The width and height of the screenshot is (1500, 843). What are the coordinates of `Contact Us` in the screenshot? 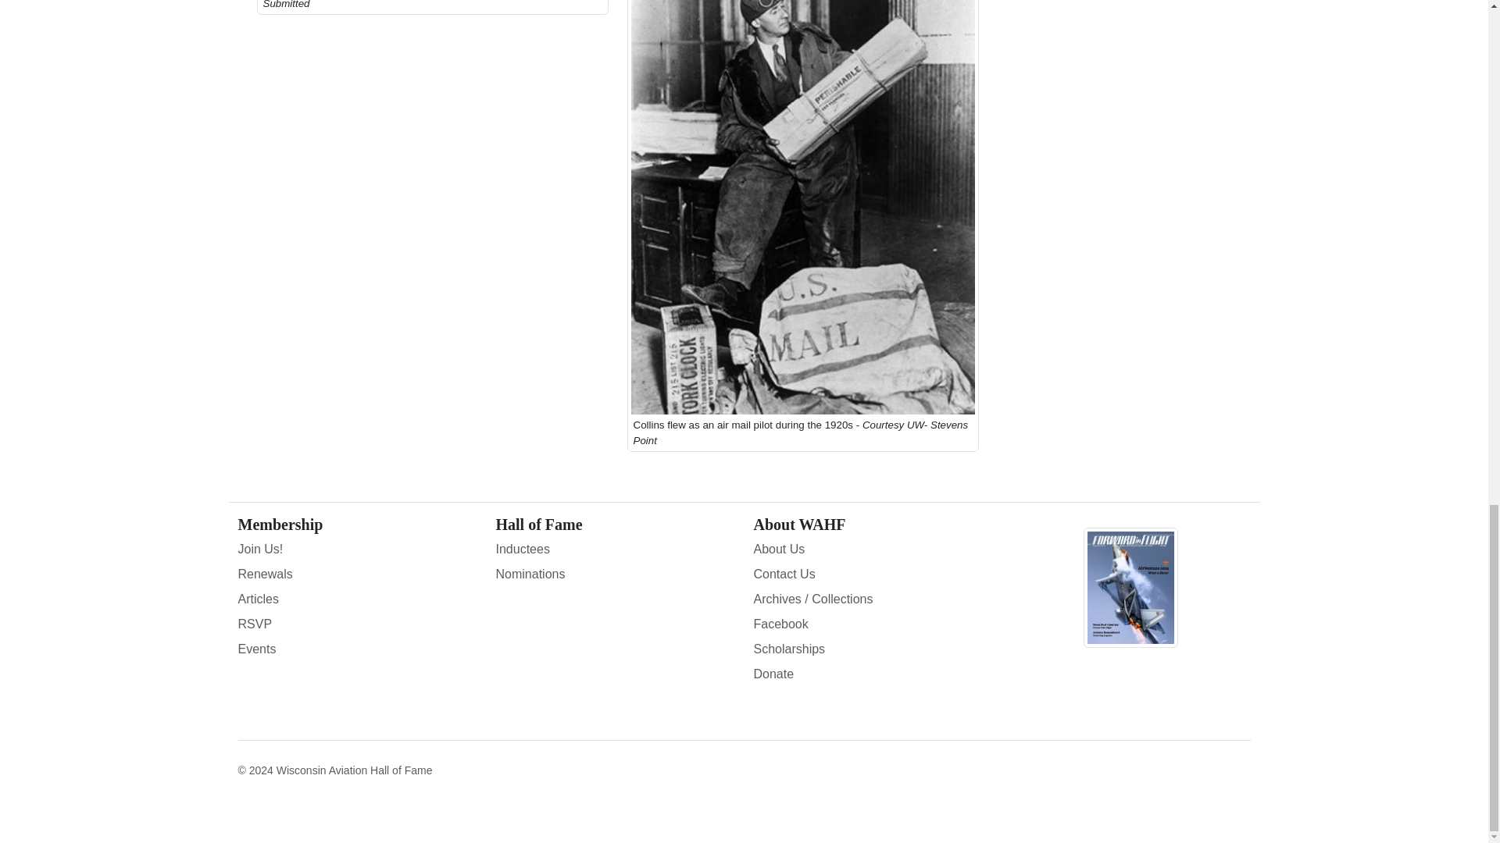 It's located at (872, 574).